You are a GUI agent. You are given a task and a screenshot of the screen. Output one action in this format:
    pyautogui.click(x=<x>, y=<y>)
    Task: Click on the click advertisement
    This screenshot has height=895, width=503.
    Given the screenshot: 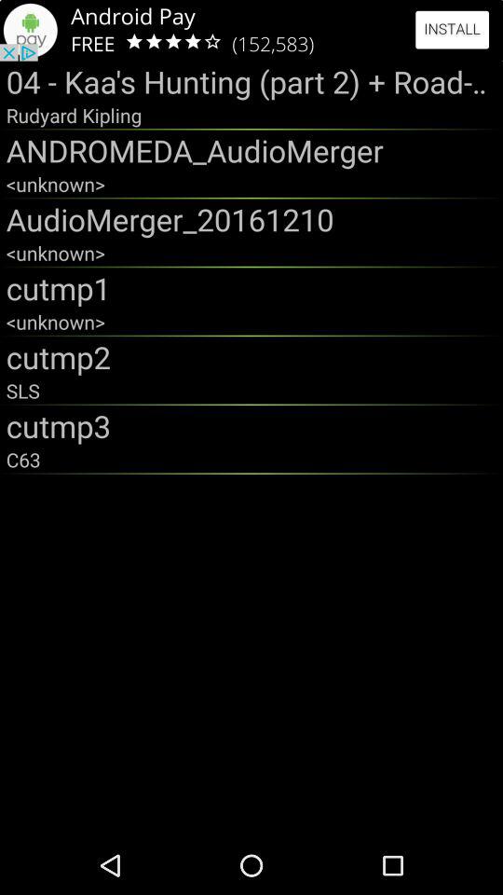 What is the action you would take?
    pyautogui.click(x=251, y=30)
    